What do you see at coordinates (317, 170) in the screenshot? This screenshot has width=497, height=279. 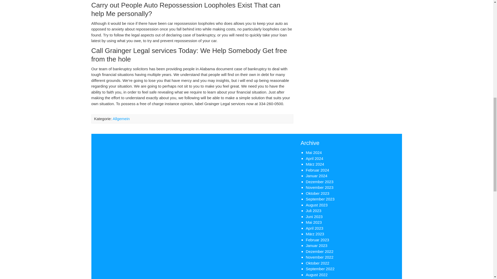 I see `Februar 2024` at bounding box center [317, 170].